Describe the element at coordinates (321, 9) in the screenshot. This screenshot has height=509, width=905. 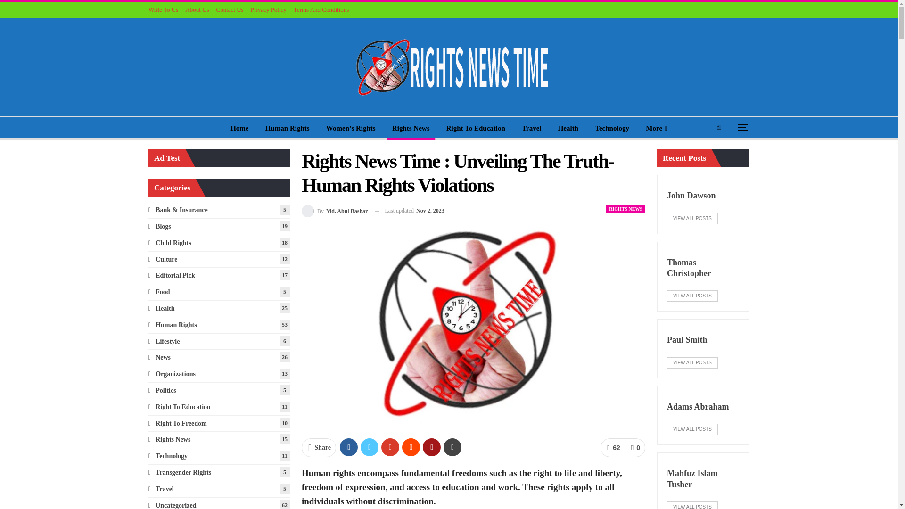
I see `Terms And Conditions` at that location.